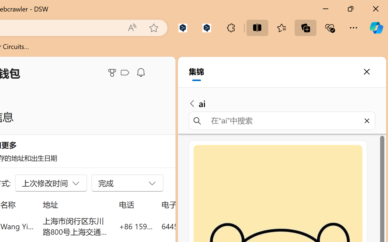 This screenshot has height=242, width=388. I want to click on Class: ___1lmltc5 f1agt3bx f12qytpq, so click(125, 73).